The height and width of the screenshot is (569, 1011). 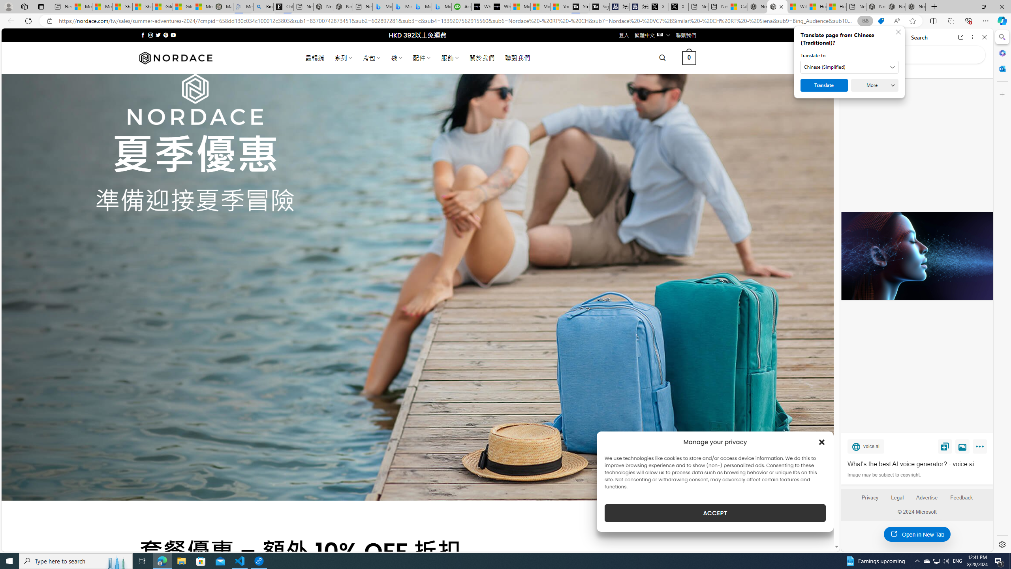 I want to click on Privacy, so click(x=870, y=497).